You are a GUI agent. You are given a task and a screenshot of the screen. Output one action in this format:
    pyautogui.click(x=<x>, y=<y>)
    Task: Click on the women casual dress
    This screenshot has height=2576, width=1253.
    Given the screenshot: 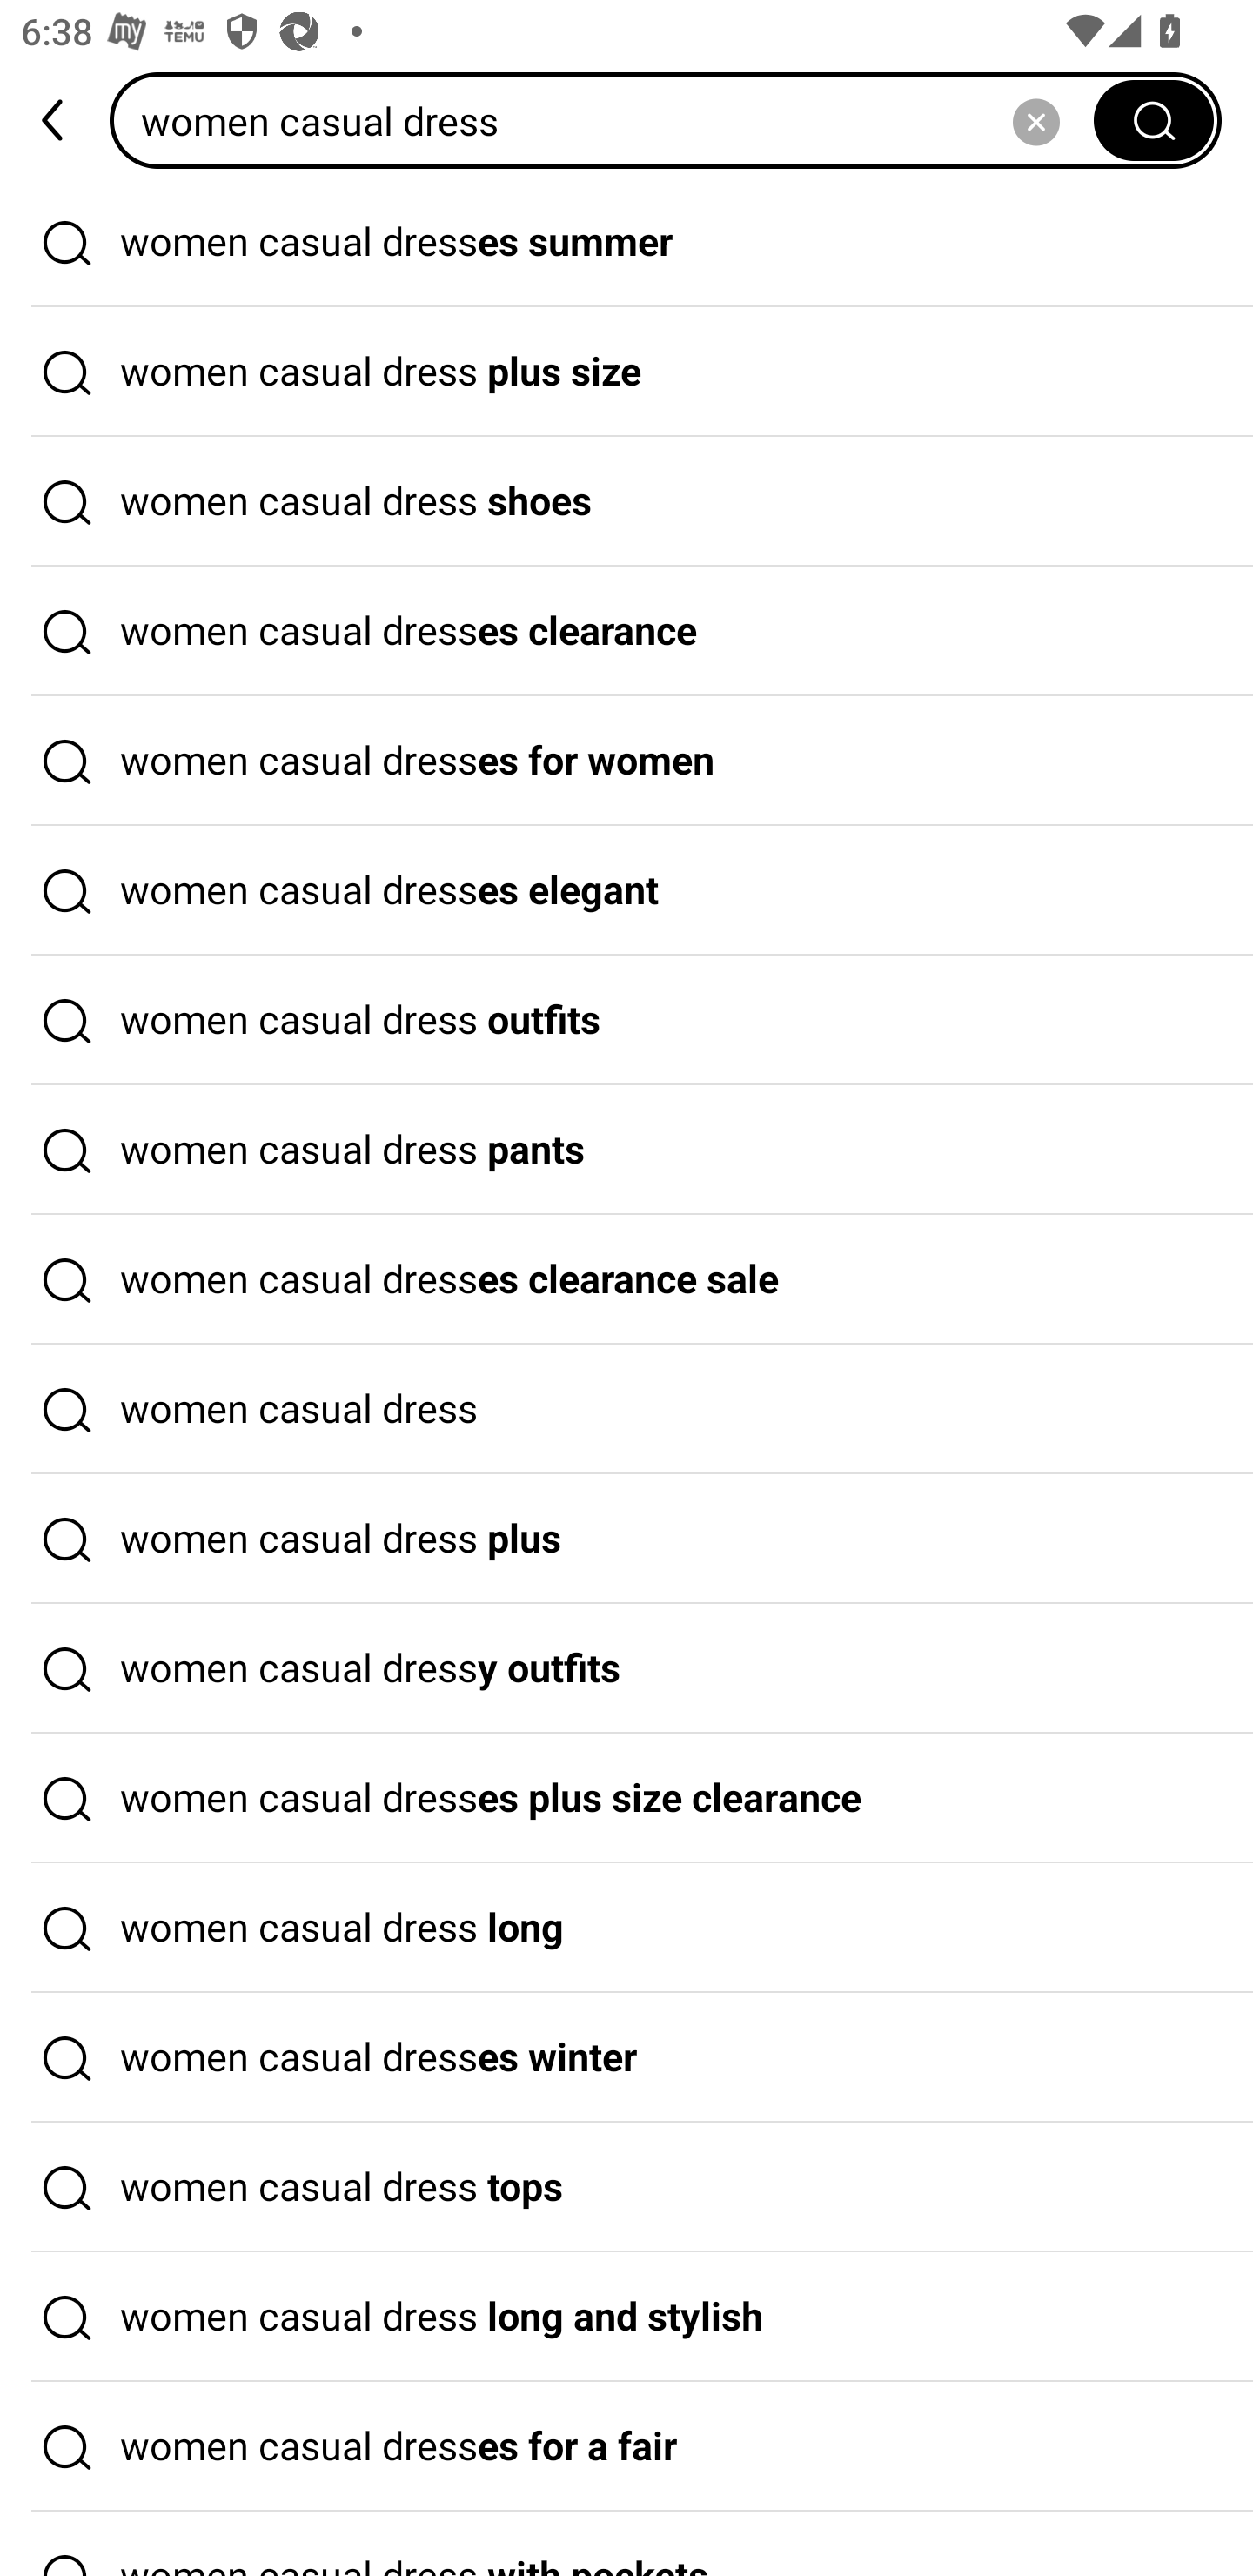 What is the action you would take?
    pyautogui.click(x=612, y=120)
    